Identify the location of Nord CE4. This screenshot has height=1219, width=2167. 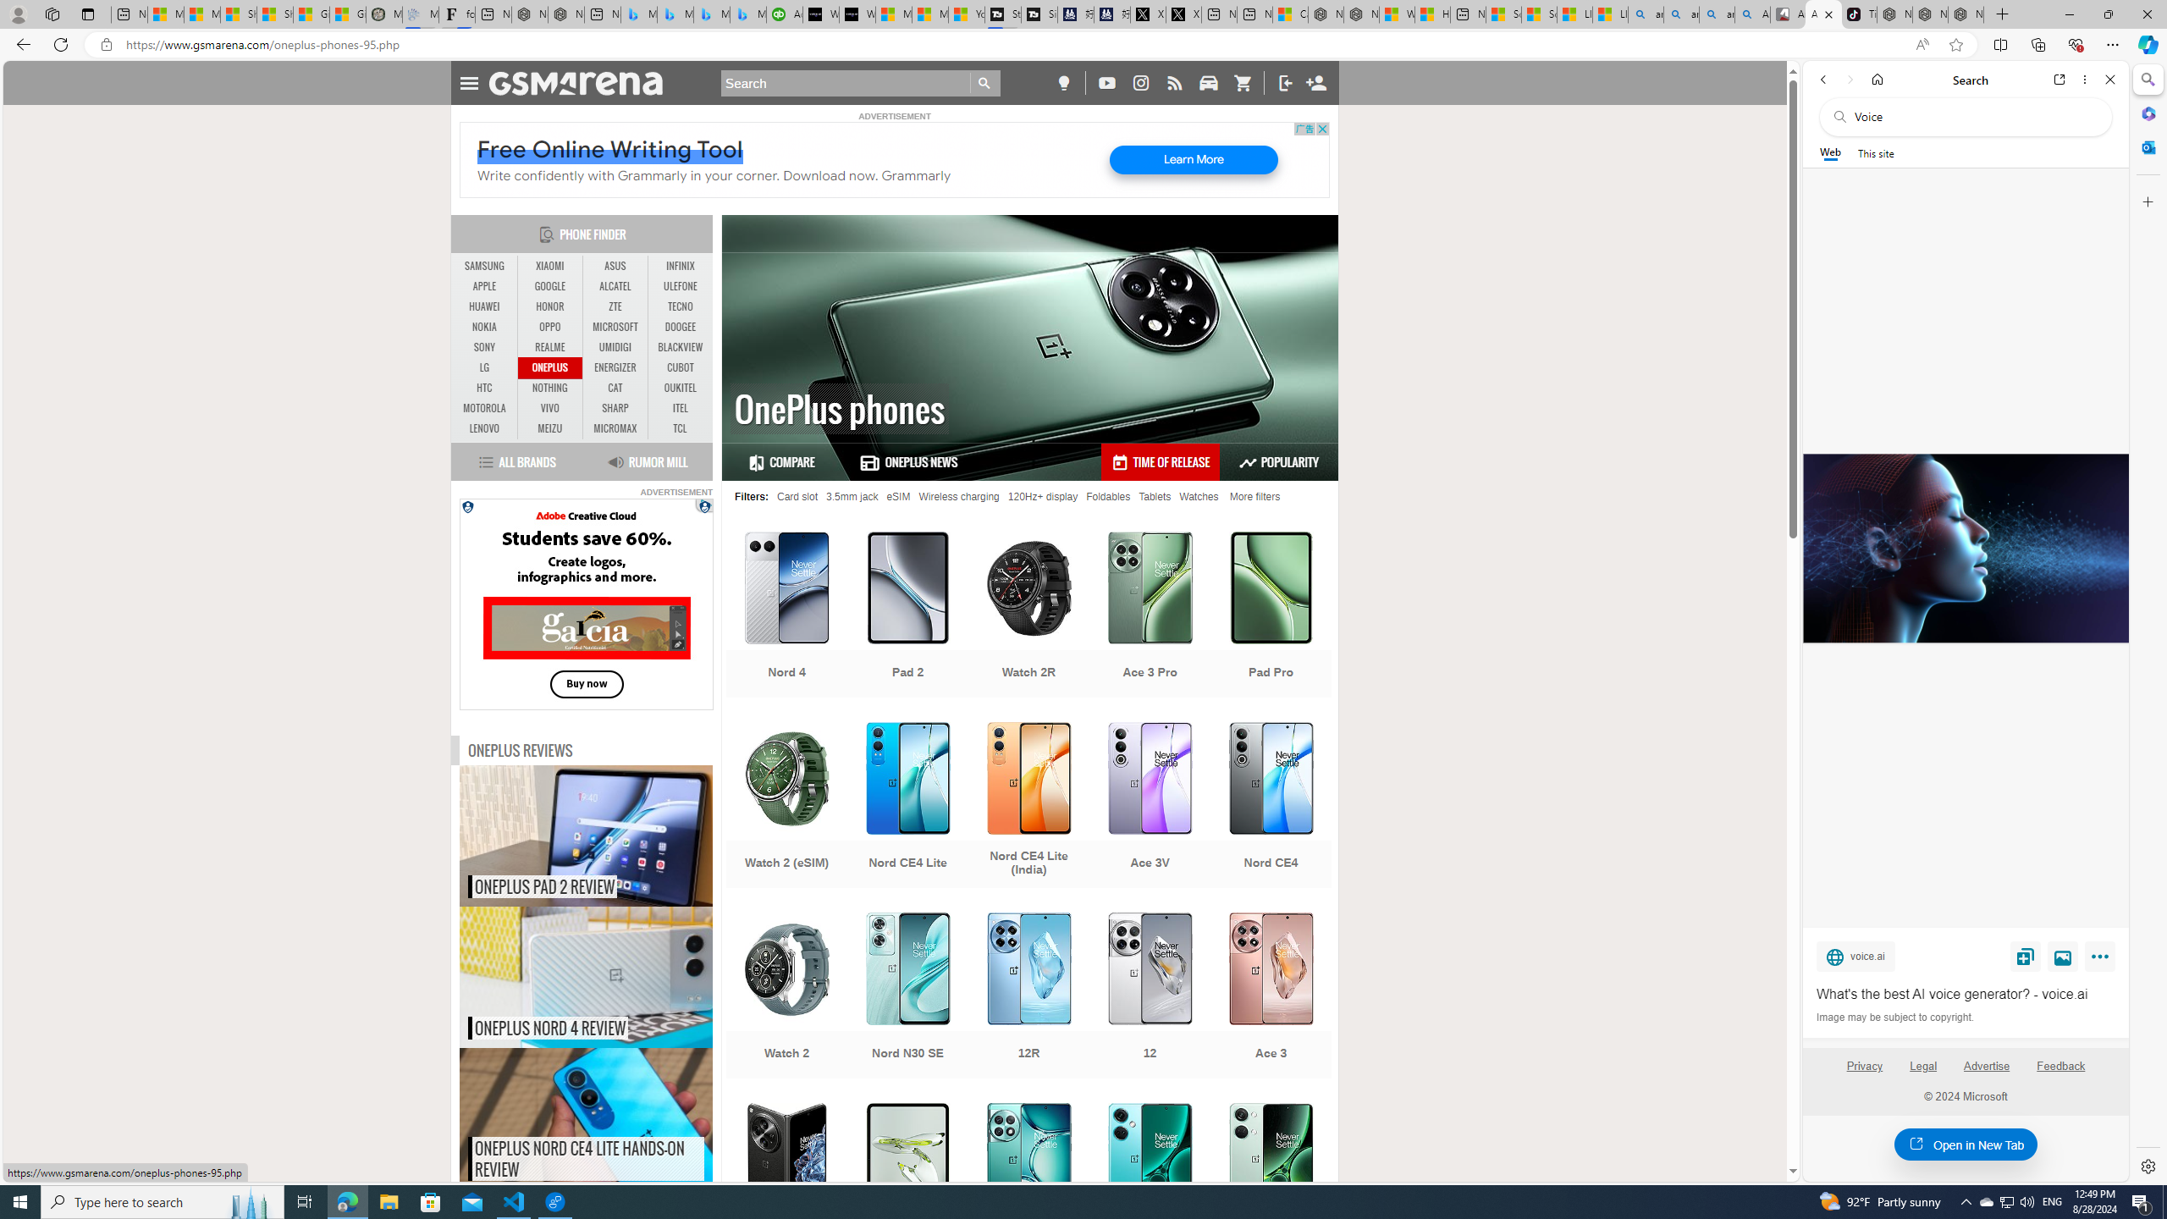
(1271, 808).